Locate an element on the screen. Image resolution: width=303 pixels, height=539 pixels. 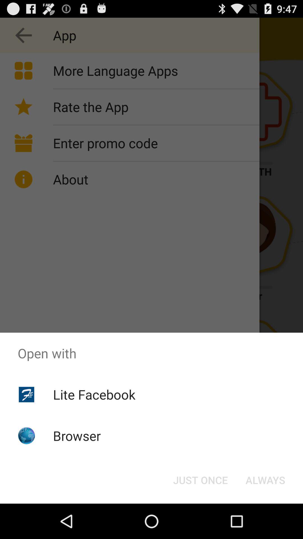
open the button at the bottom right corner is located at coordinates (265, 480).